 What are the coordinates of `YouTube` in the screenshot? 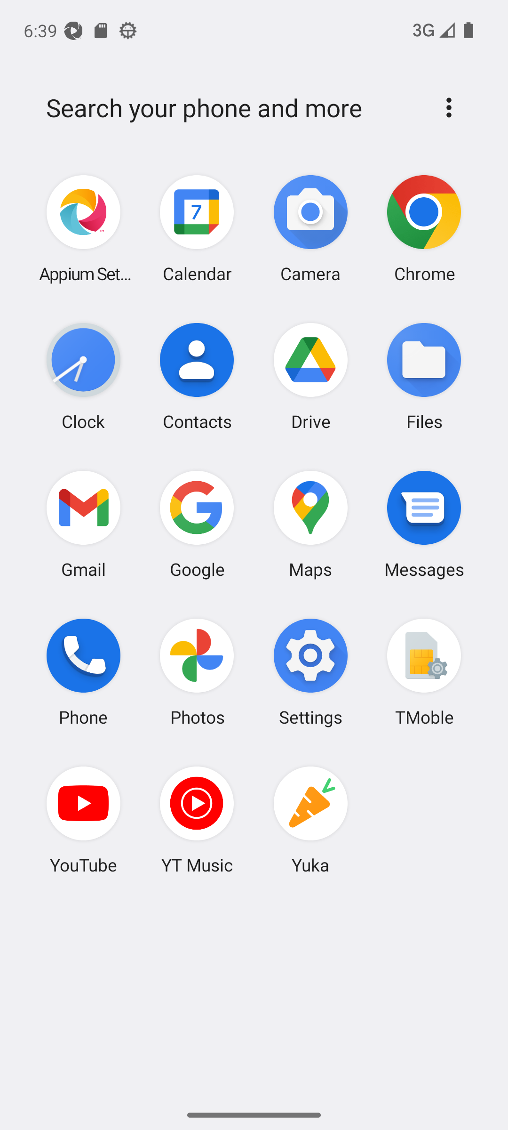 It's located at (84, 820).